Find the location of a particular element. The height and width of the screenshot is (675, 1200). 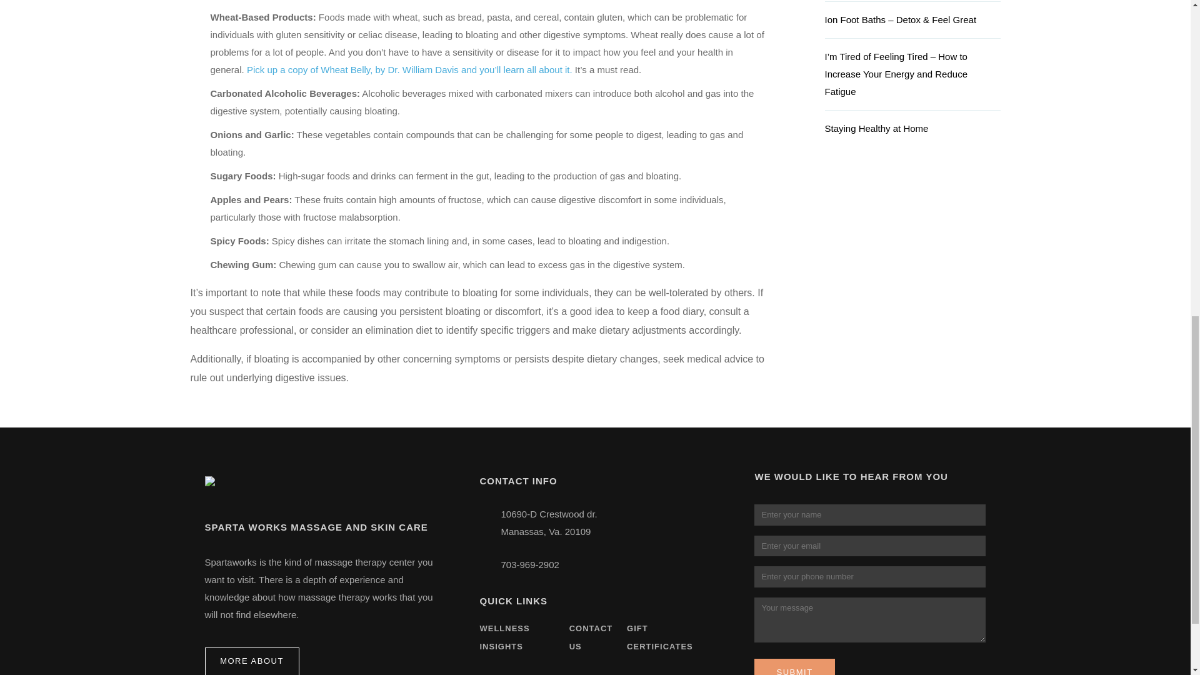

MORE ABOUT US is located at coordinates (252, 661).